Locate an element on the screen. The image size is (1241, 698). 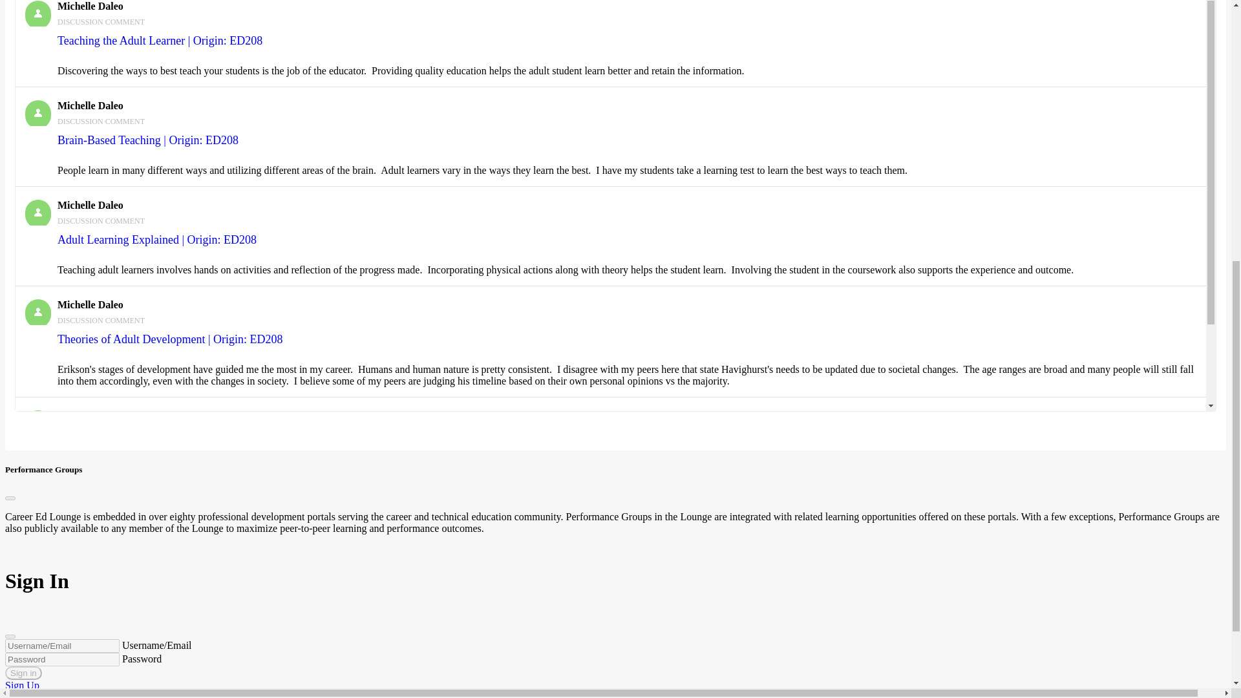
Michelle Daleo is located at coordinates (37, 14).